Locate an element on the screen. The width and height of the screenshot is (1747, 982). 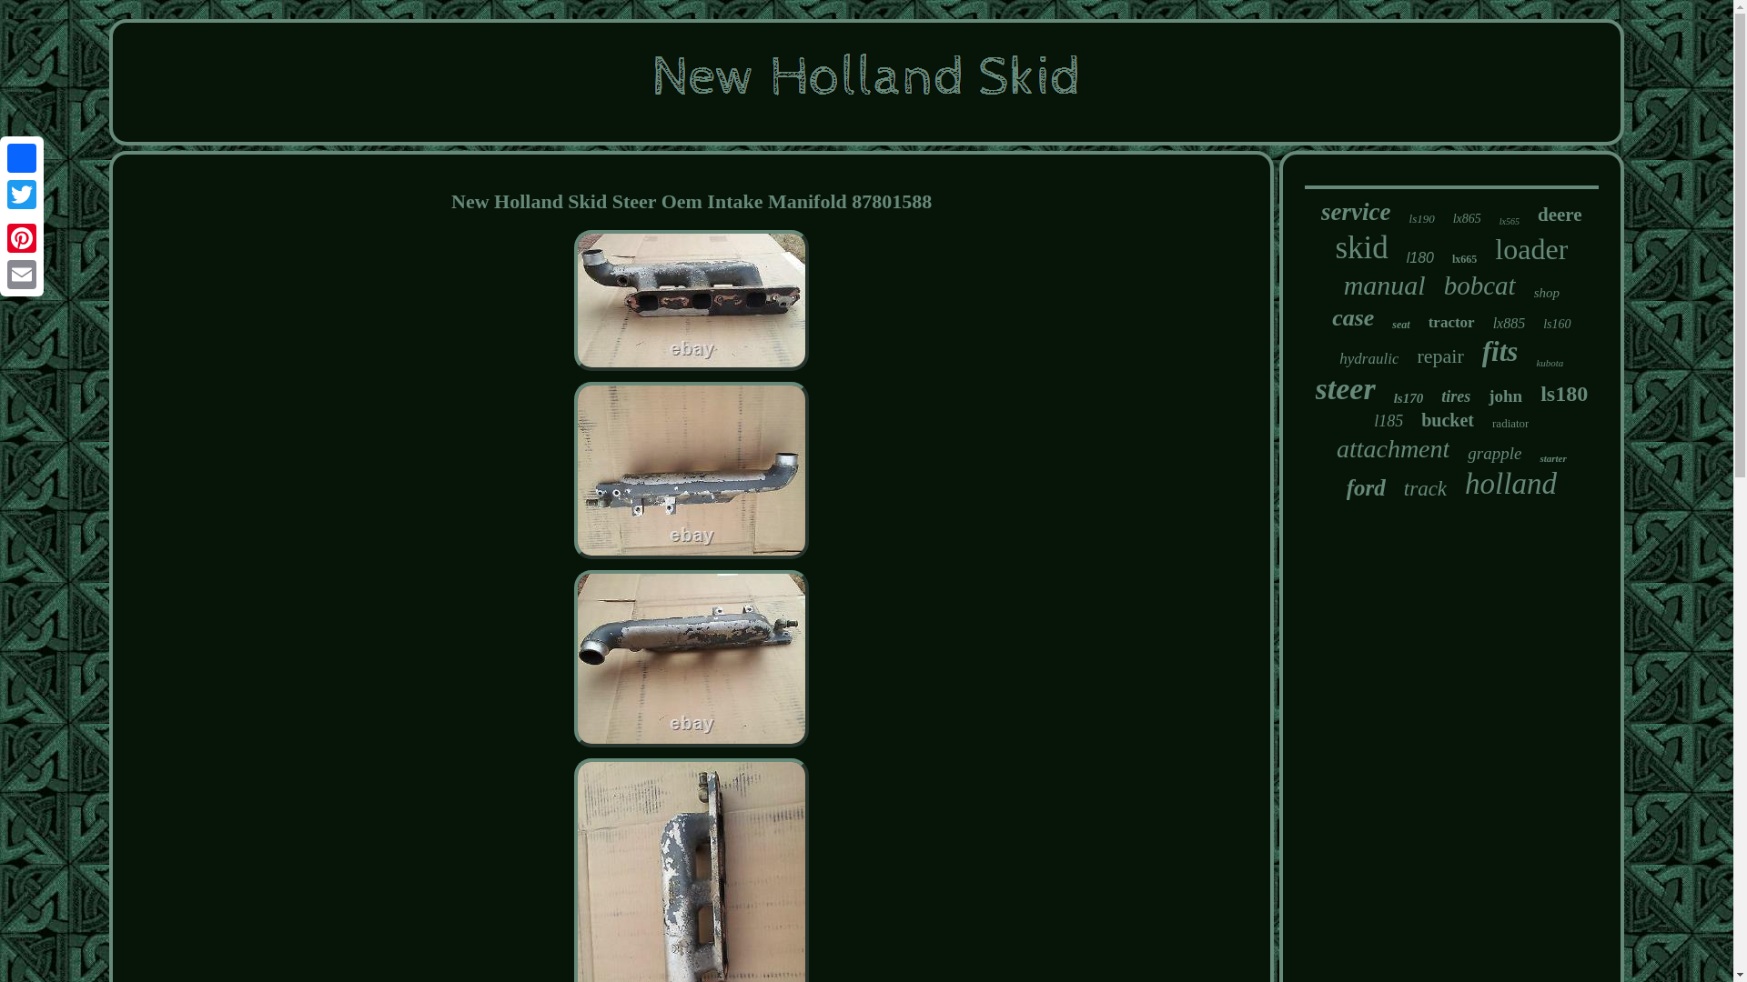
john is located at coordinates (1505, 396).